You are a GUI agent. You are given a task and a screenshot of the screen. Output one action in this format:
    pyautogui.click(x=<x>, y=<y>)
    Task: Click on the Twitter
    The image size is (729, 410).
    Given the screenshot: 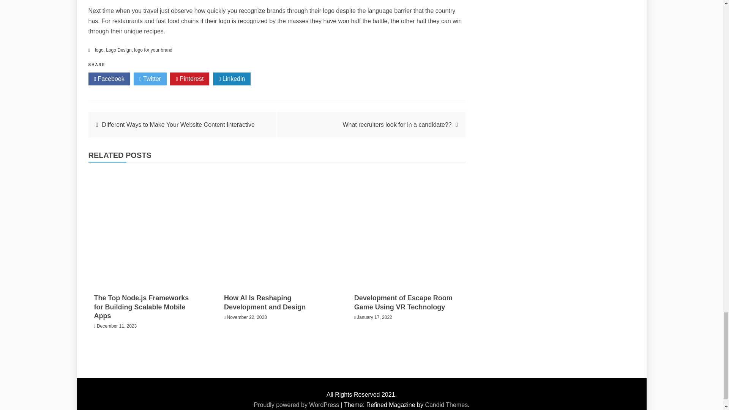 What is the action you would take?
    pyautogui.click(x=150, y=79)
    